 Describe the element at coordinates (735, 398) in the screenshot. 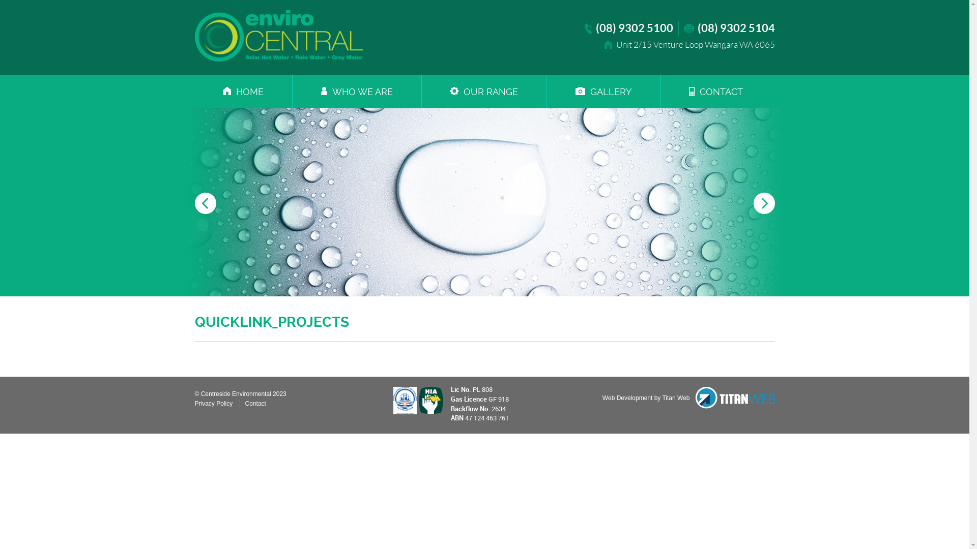

I see `Titan Web` at that location.